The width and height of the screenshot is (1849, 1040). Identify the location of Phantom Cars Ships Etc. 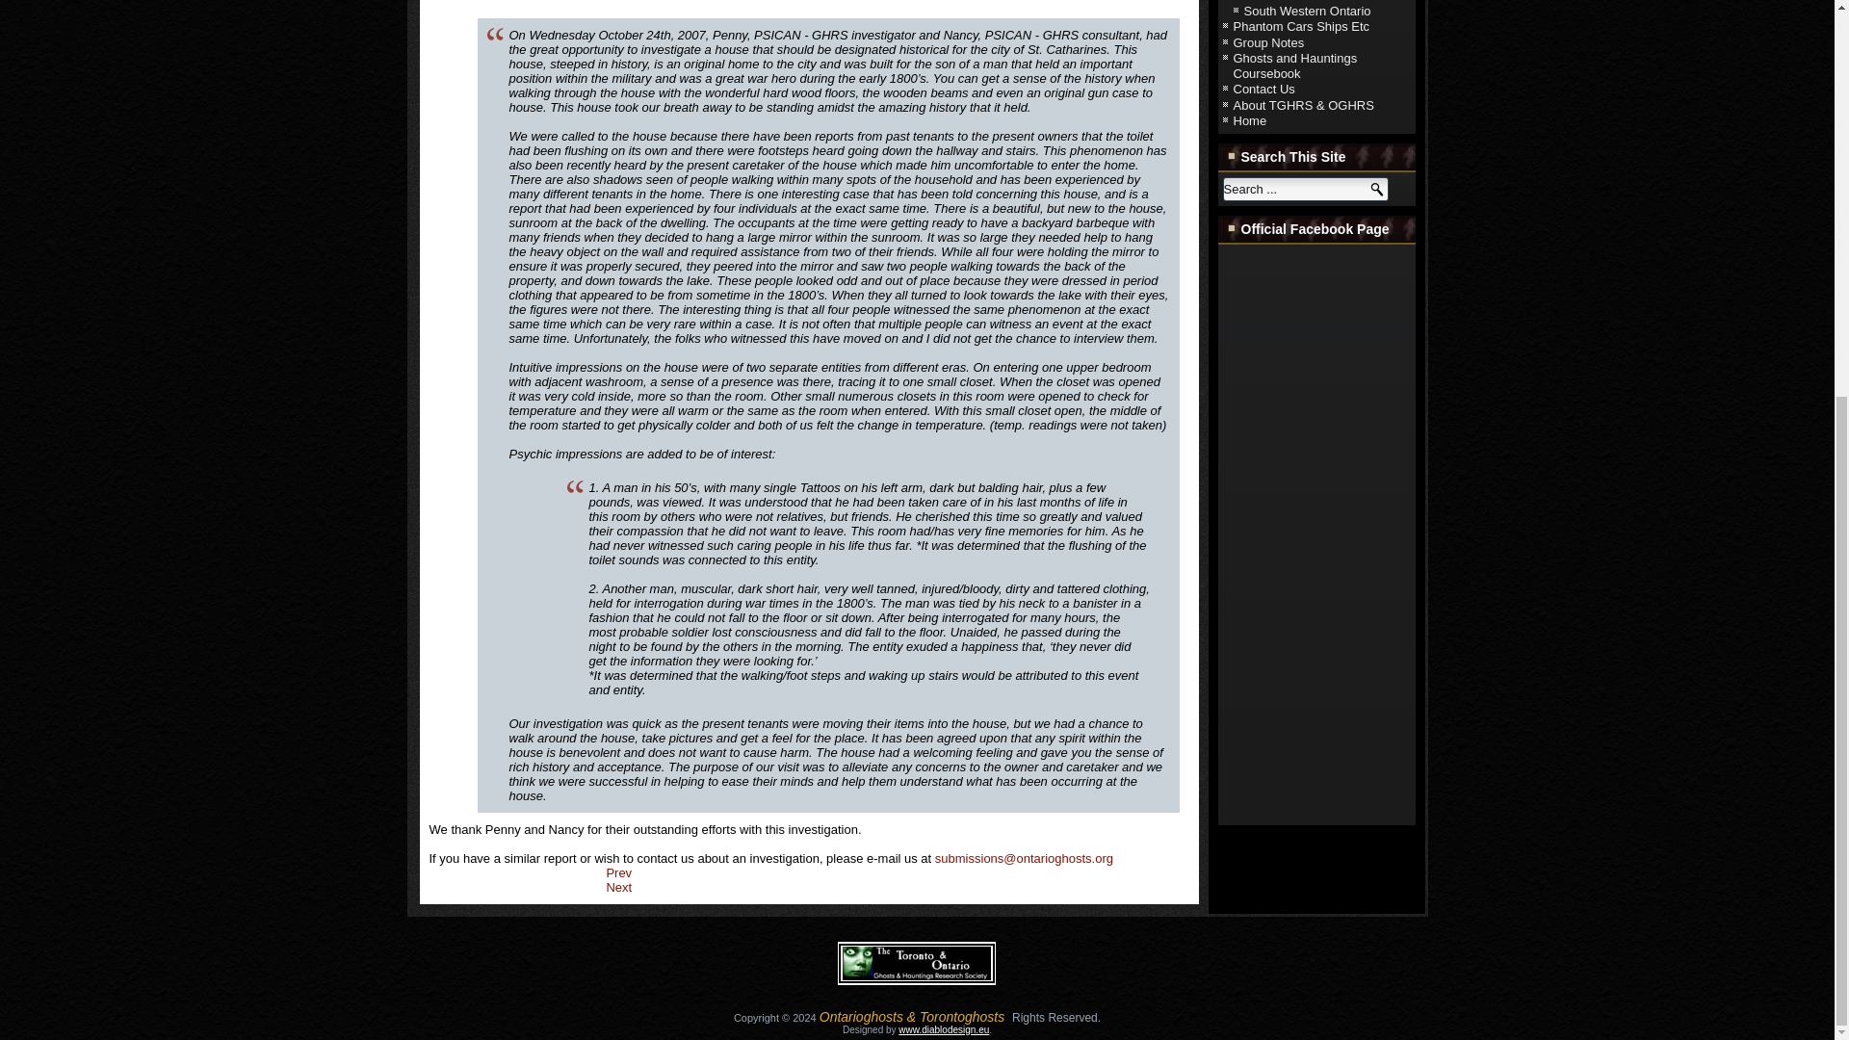
(1301, 26).